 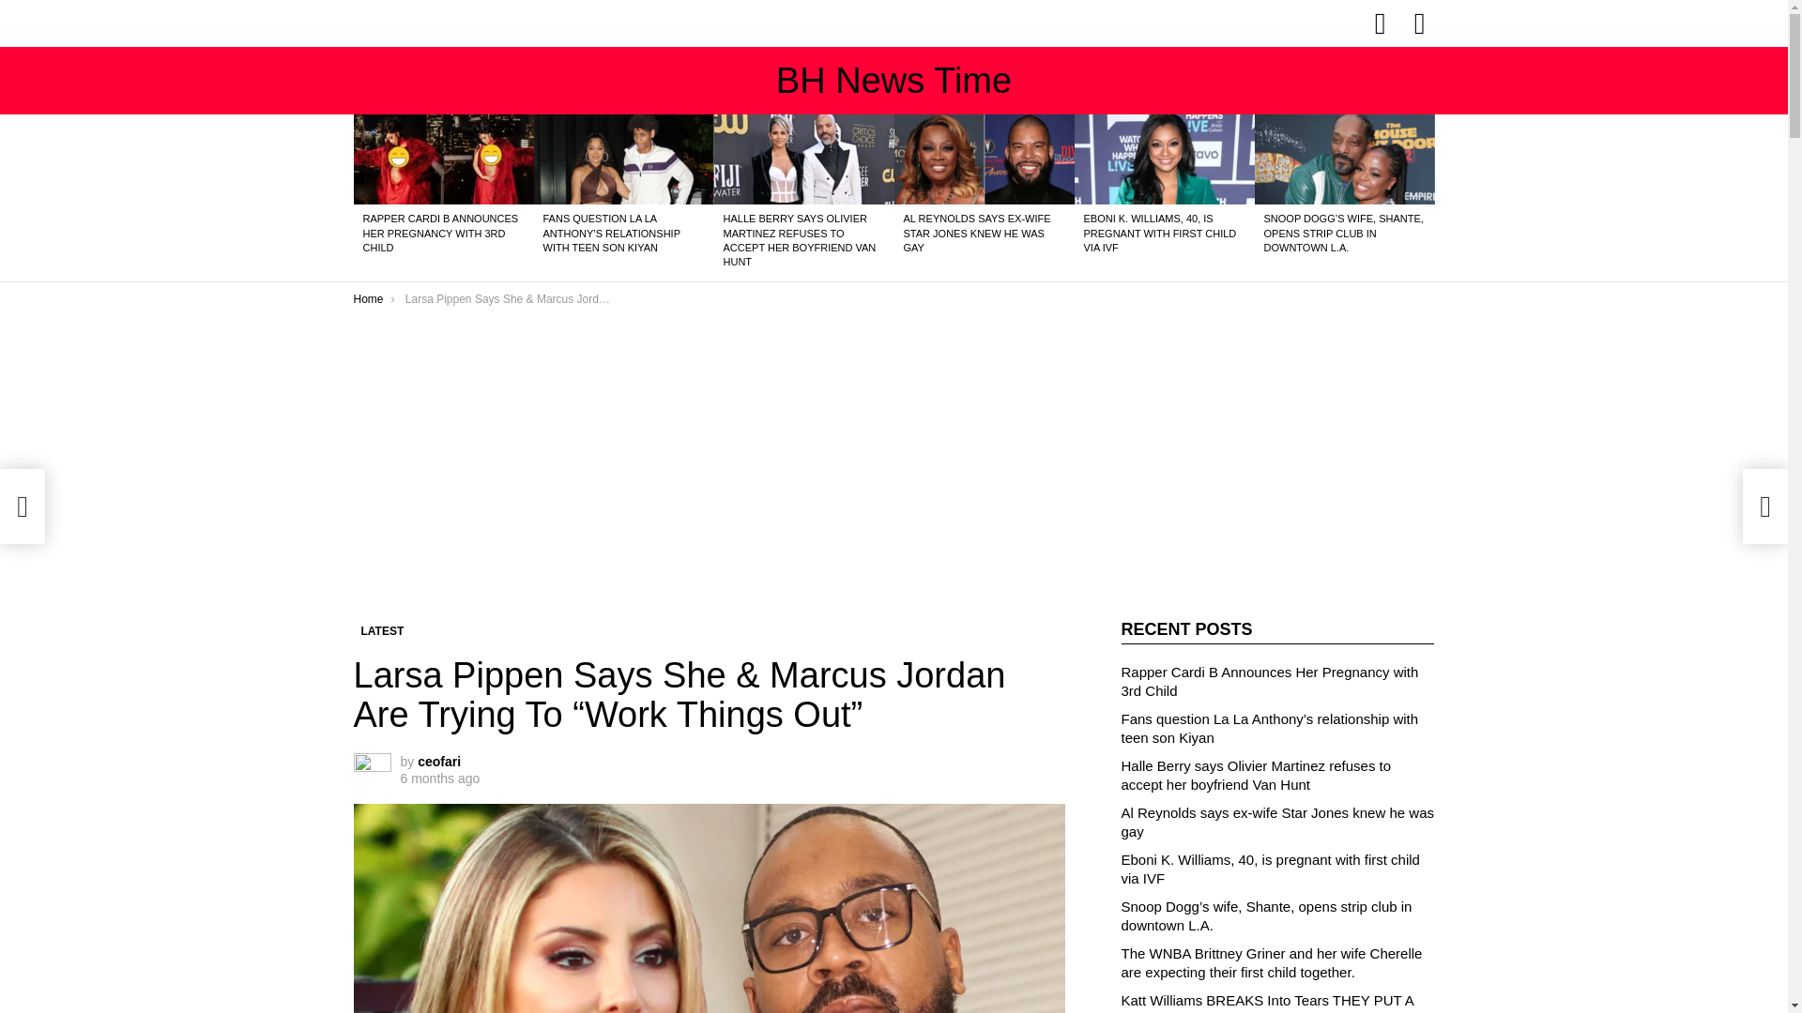 I want to click on Eboni K. Williams, 40, is pregnant with first child via IVF, so click(x=1164, y=159).